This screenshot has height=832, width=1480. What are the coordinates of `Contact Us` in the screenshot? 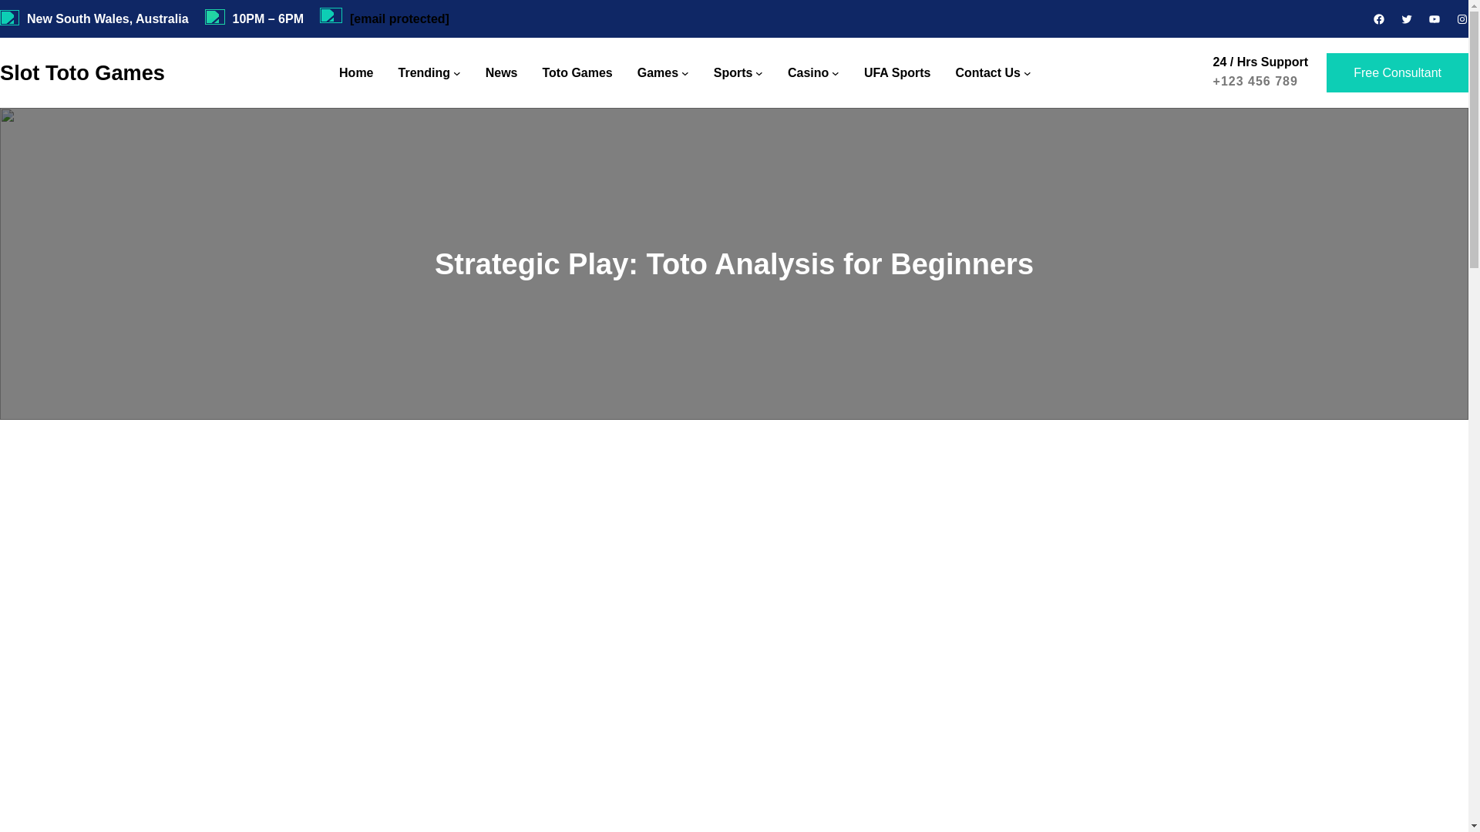 It's located at (987, 73).